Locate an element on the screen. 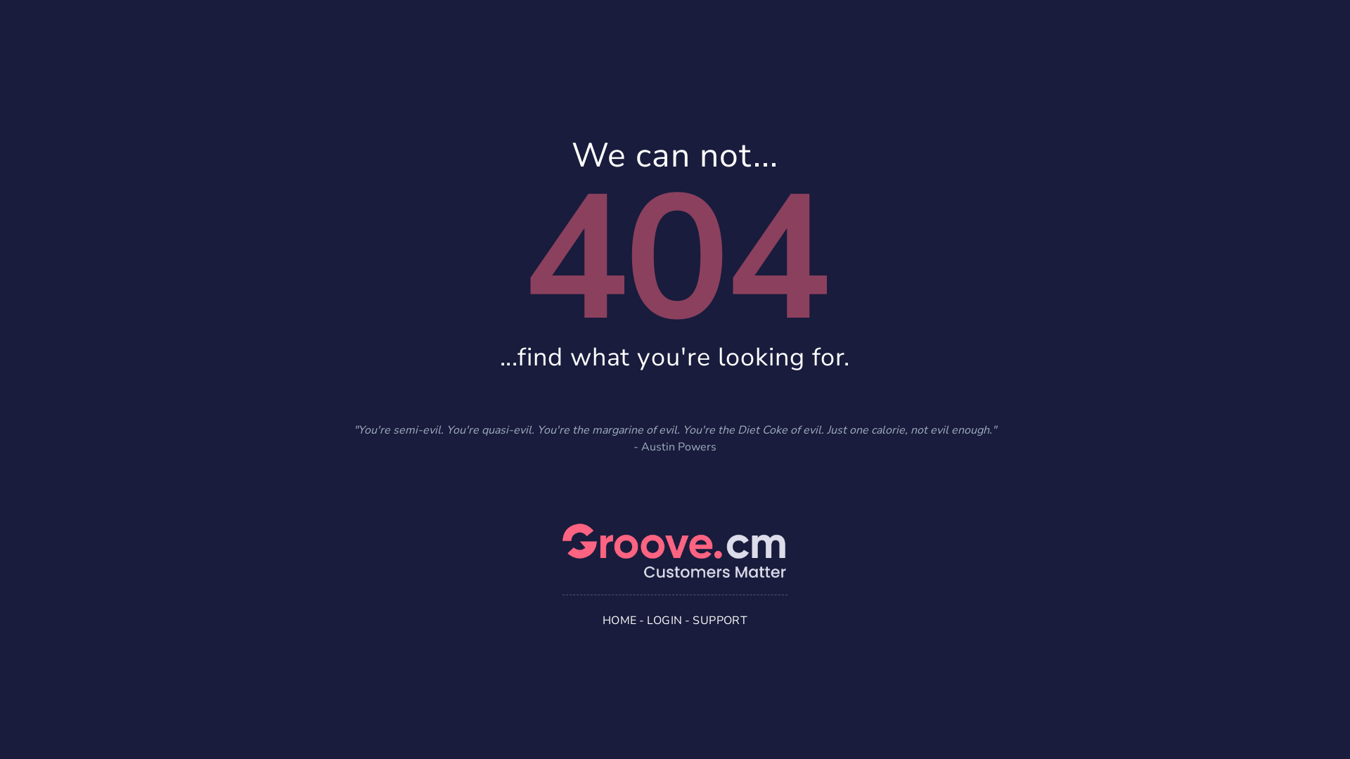 This screenshot has width=1350, height=759. LOGIN is located at coordinates (664, 620).